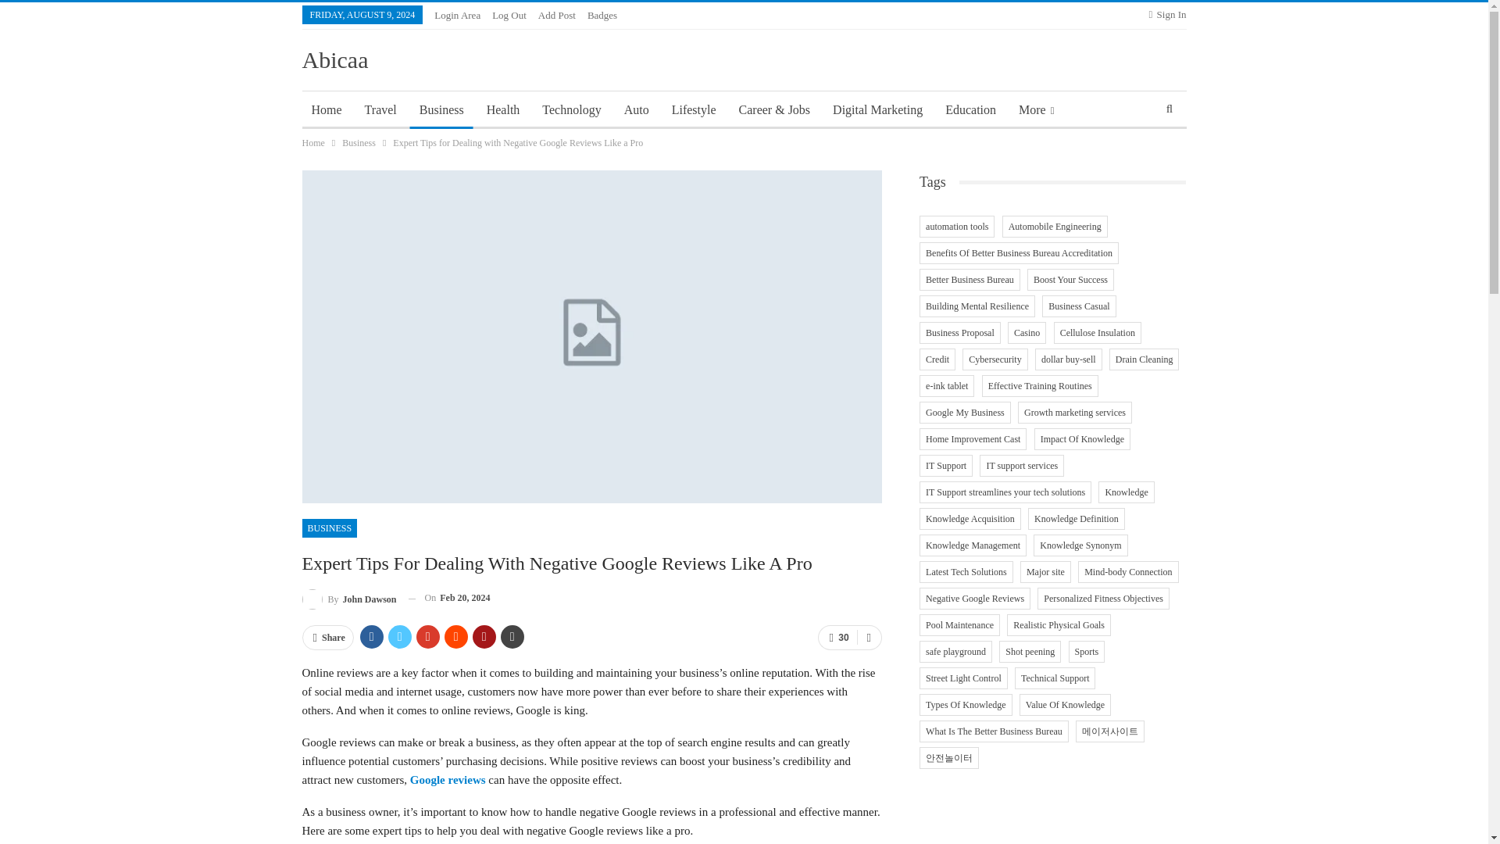 This screenshot has width=1500, height=844. I want to click on BUSINESS, so click(328, 528).